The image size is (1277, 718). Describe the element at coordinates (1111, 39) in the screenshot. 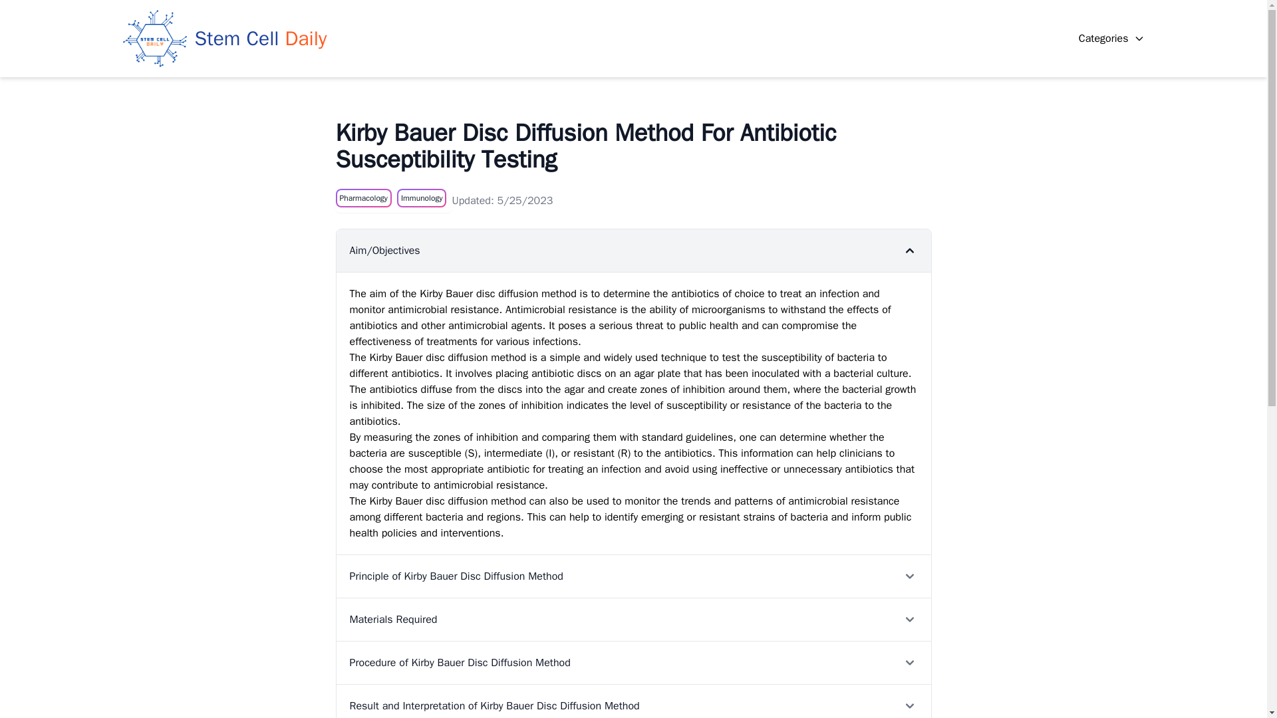

I see `Categories` at that location.